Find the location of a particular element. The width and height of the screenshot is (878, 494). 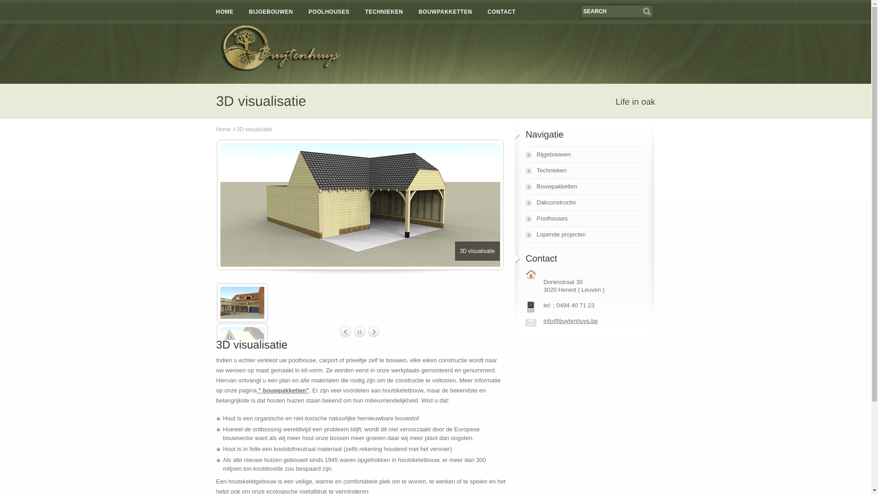

Technieken is located at coordinates (591, 170).